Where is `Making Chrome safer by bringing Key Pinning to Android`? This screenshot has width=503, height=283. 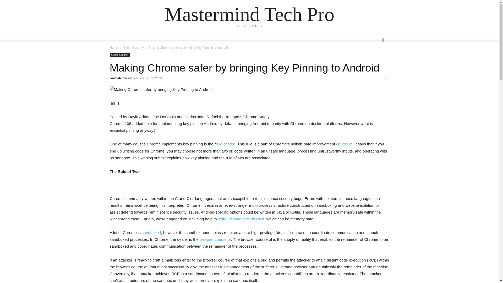 Making Chrome safer by bringing Key Pinning to Android is located at coordinates (244, 68).